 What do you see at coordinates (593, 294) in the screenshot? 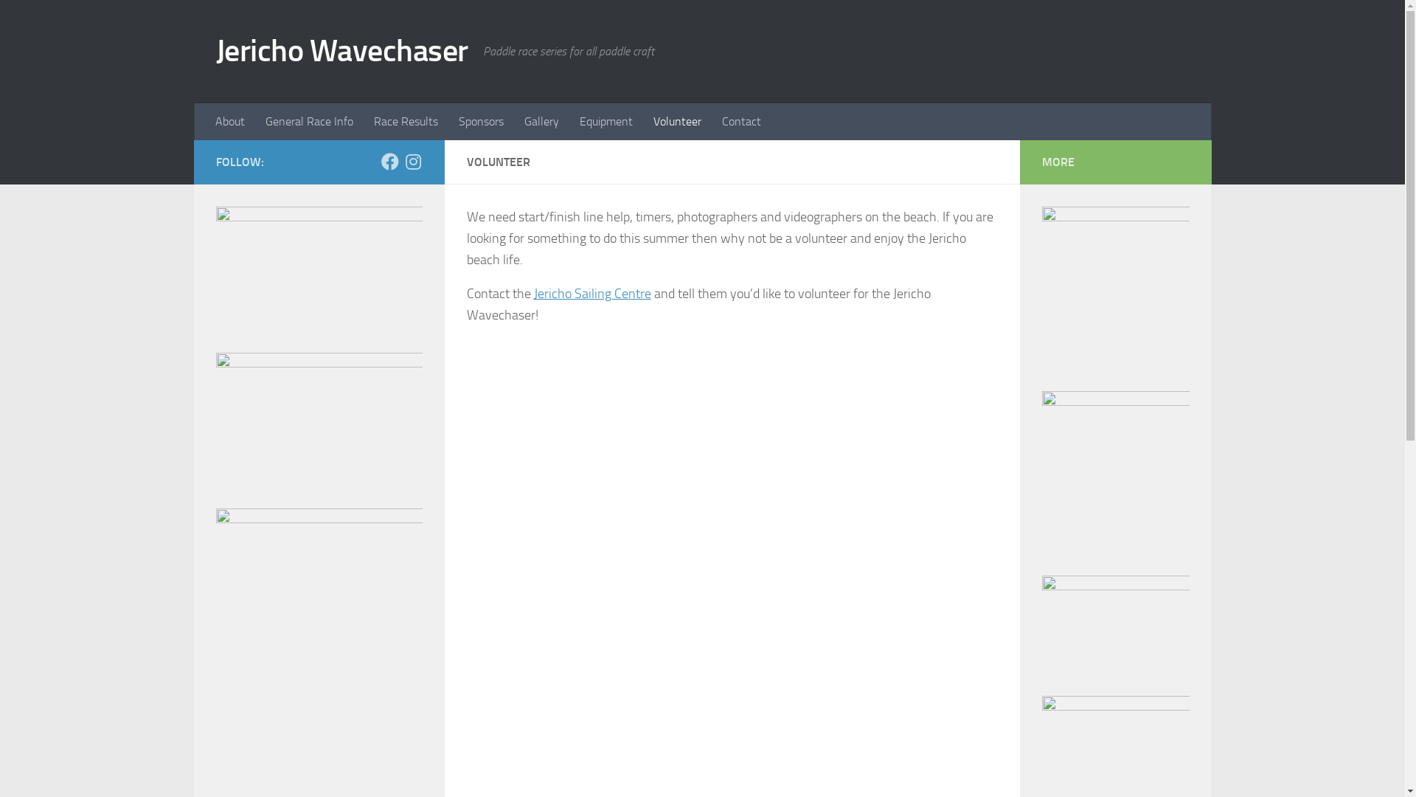
I see `Jericho Sailing Centre` at bounding box center [593, 294].